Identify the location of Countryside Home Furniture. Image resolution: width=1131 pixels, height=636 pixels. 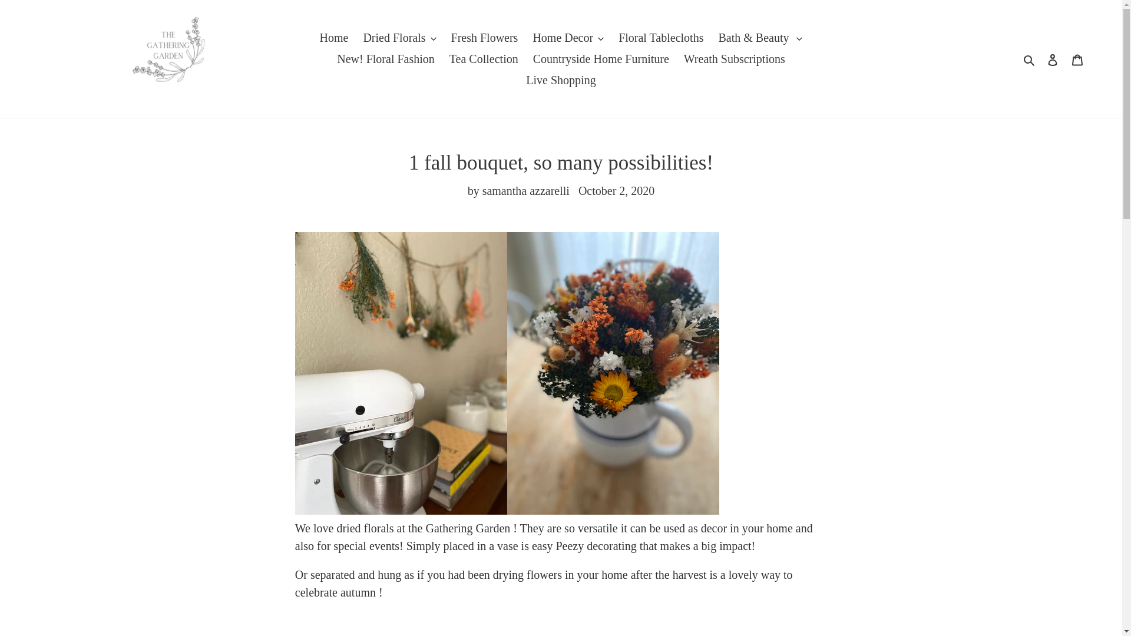
(601, 59).